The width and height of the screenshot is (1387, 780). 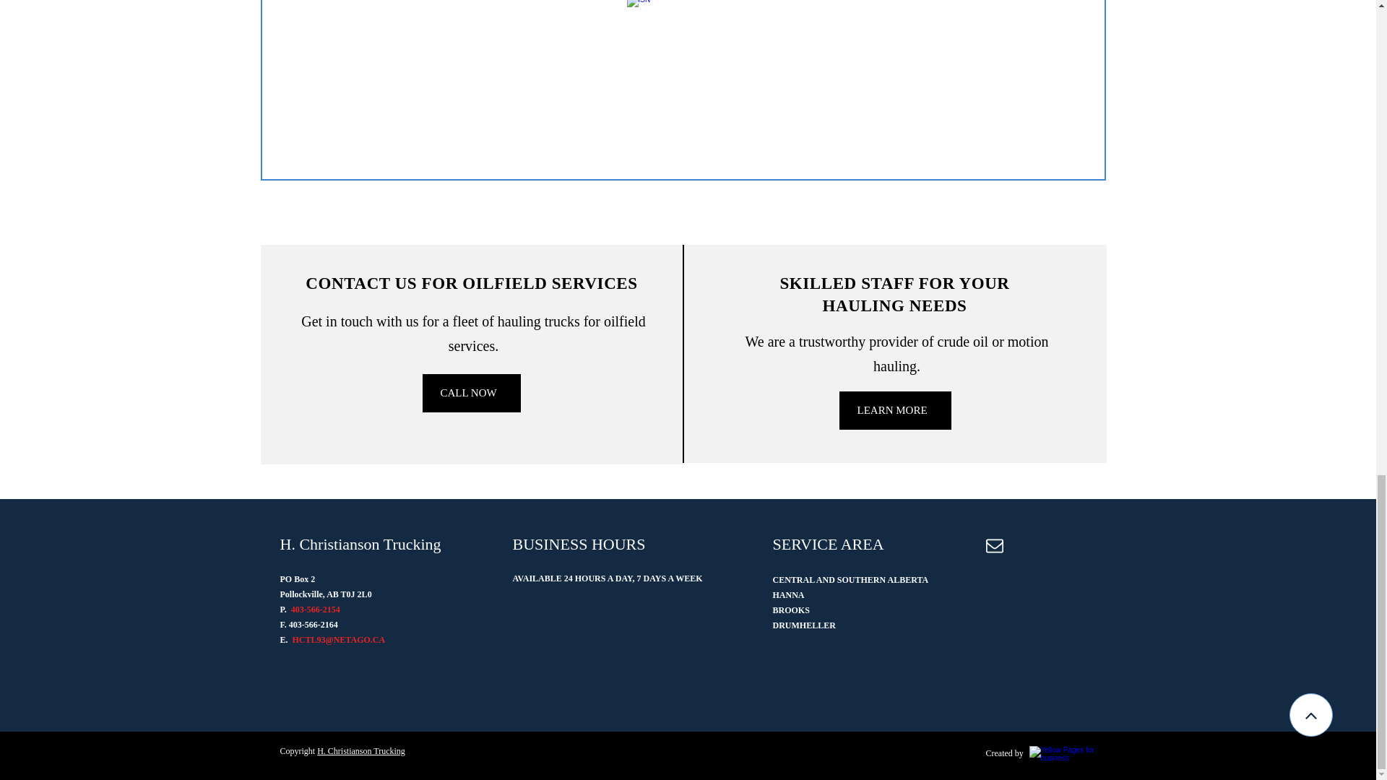 What do you see at coordinates (895, 410) in the screenshot?
I see `LEARN MORE` at bounding box center [895, 410].